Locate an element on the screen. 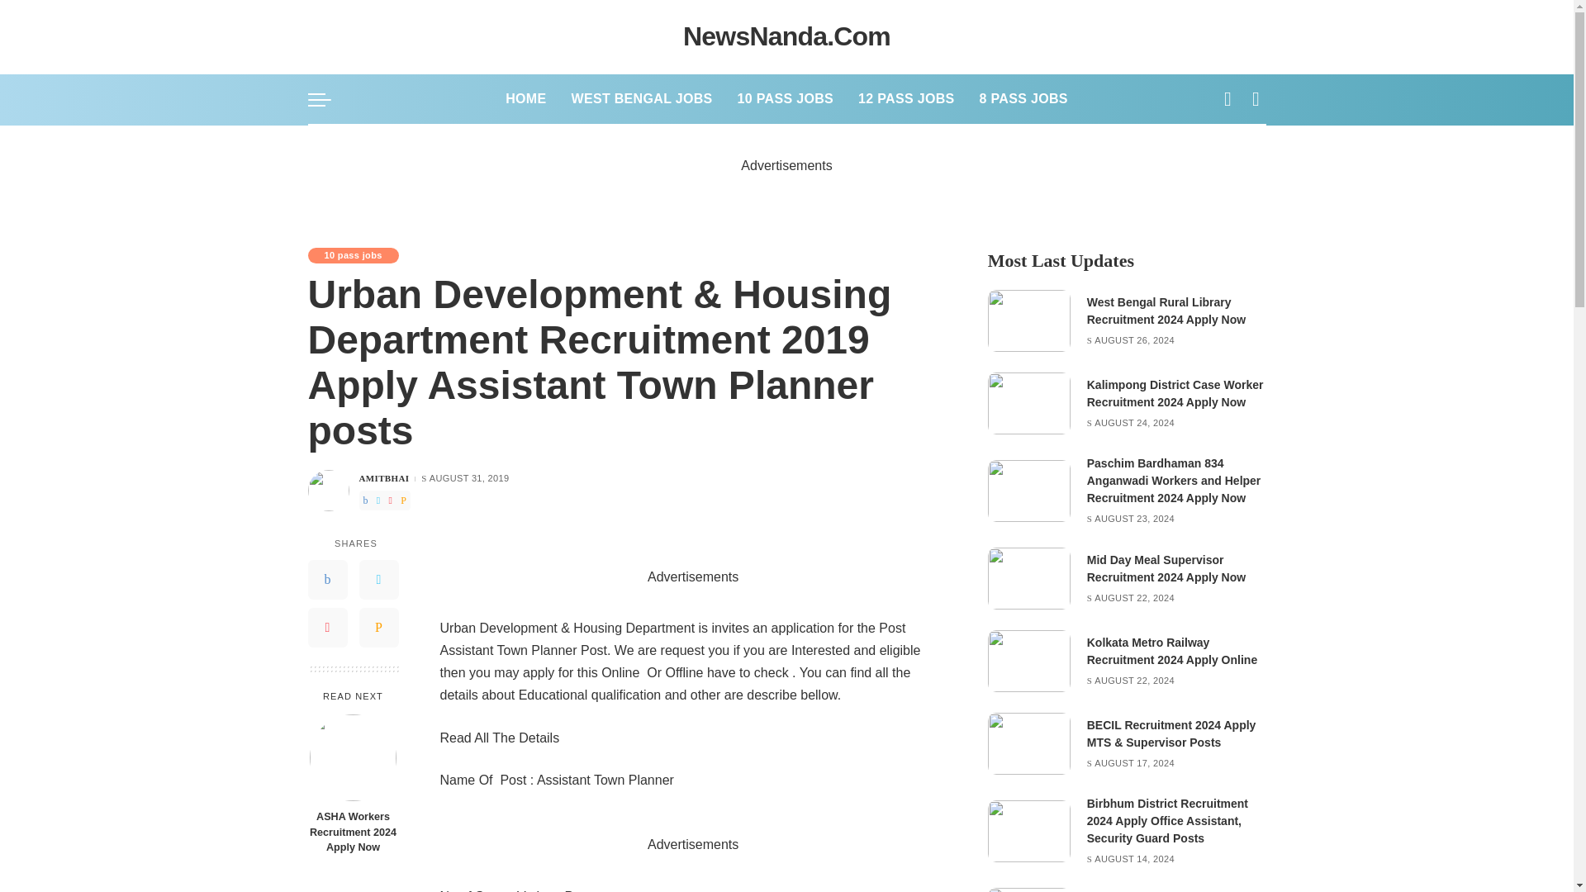  Search is located at coordinates (1242, 146).